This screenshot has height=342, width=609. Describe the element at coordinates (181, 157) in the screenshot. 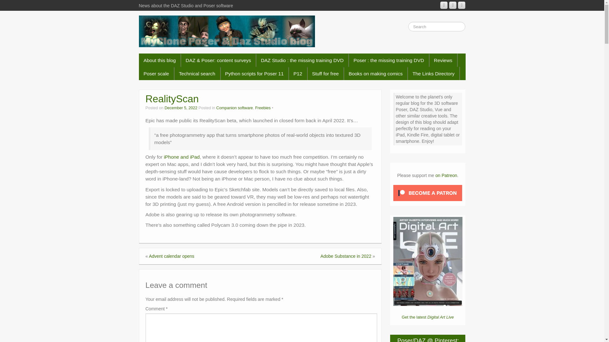

I see `iPhone and iPad` at that location.